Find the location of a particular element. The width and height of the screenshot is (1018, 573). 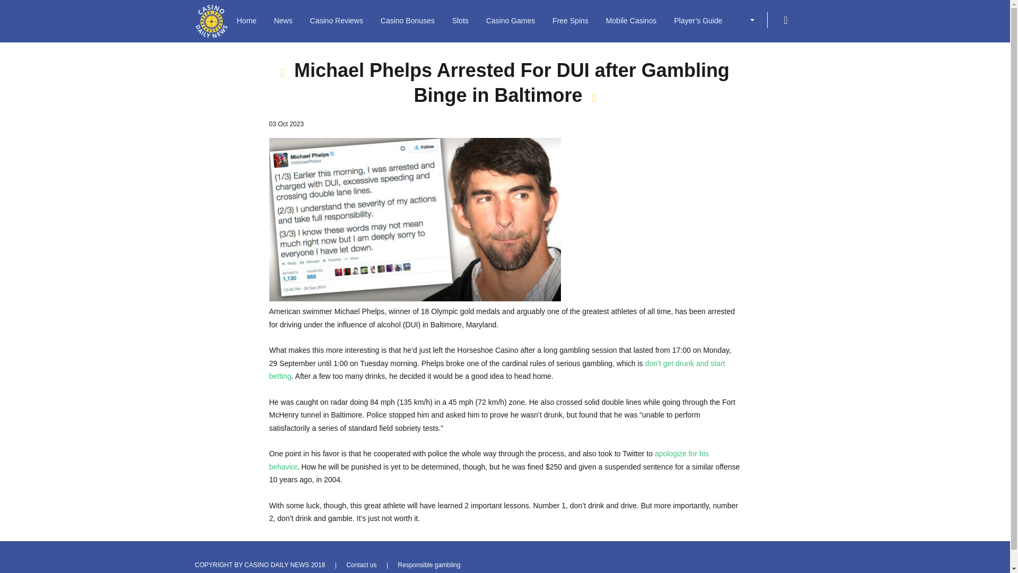

apologize for his behavior is located at coordinates (489, 459).